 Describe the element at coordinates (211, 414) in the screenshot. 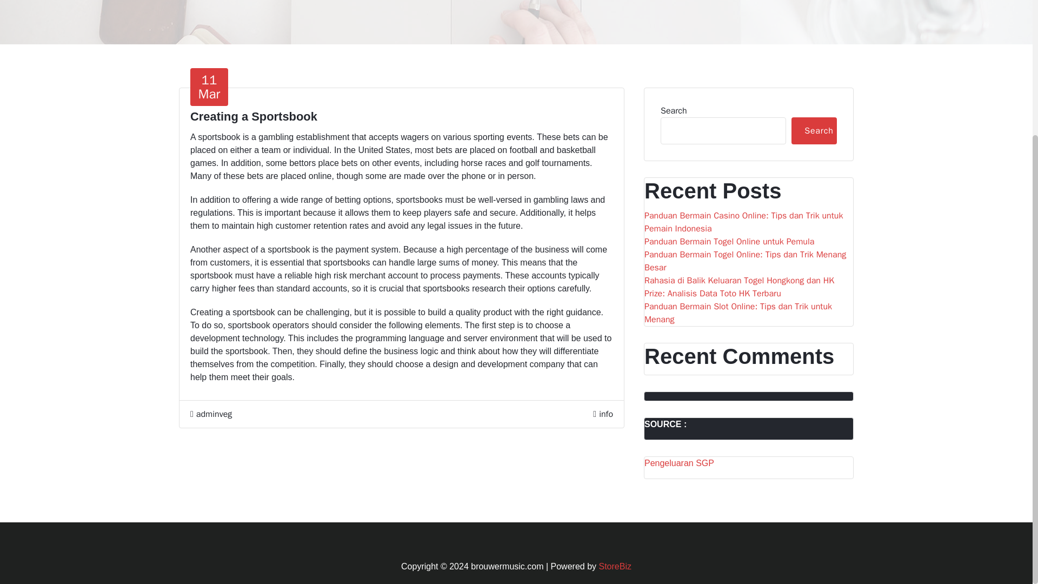

I see `adminveg` at that location.